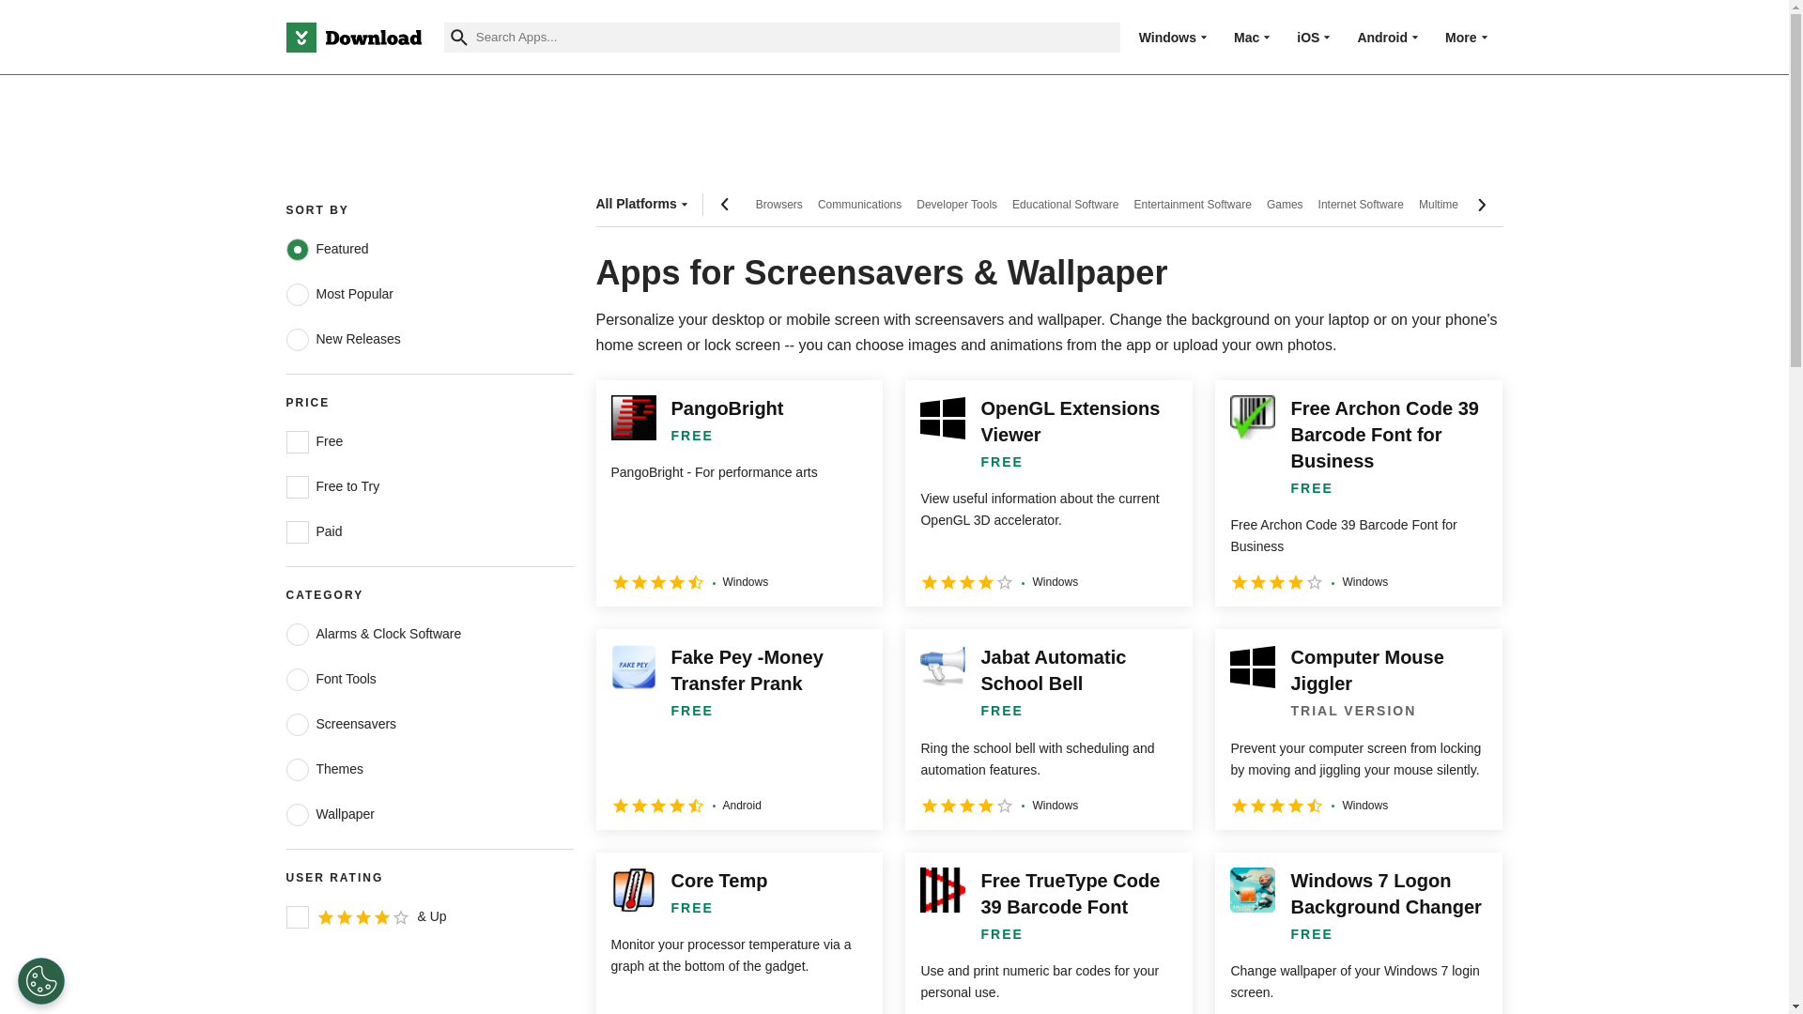 The image size is (1803, 1014). Describe the element at coordinates (297, 725) in the screenshot. I see `customization-screensavers` at that location.